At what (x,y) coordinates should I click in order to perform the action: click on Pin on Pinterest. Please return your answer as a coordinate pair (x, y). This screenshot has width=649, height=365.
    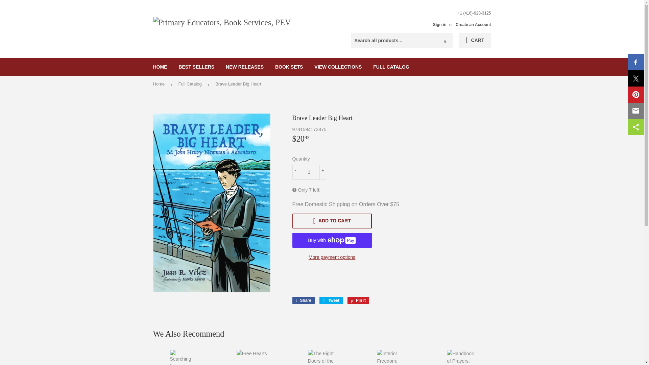
    Looking at the image, I should click on (160, 67).